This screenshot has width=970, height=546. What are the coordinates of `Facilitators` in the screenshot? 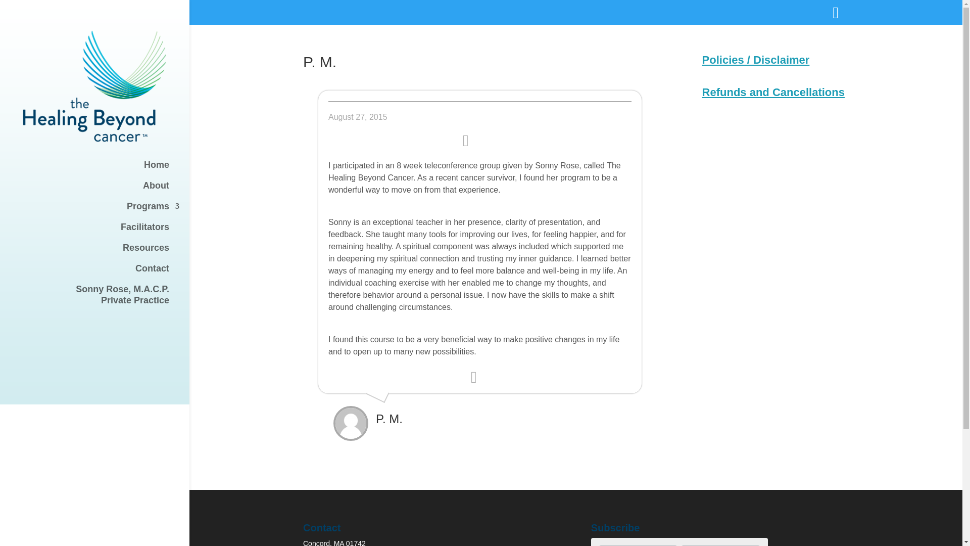 It's located at (105, 232).